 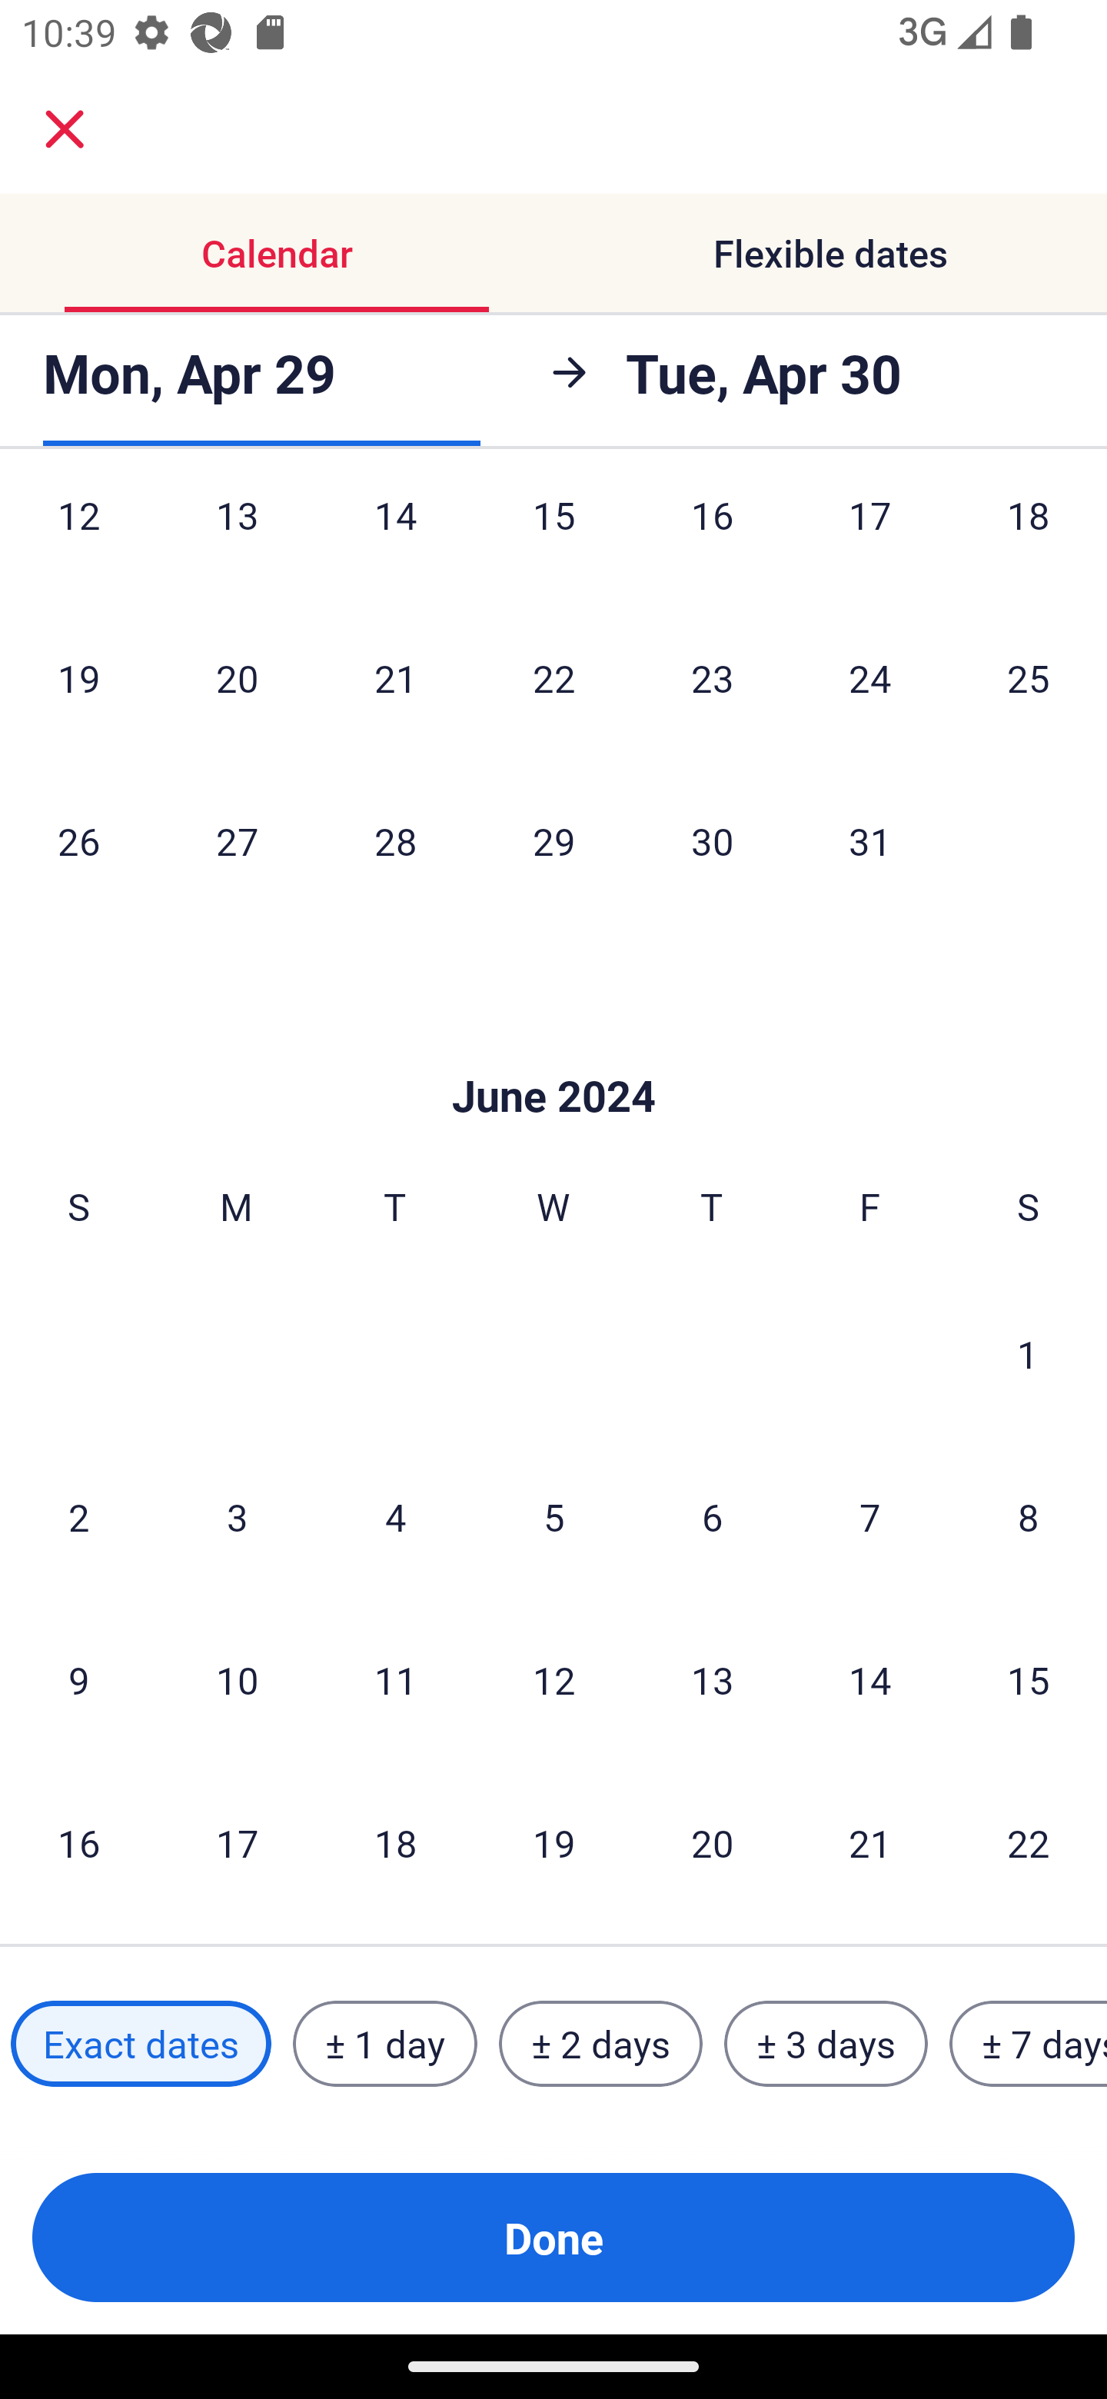 I want to click on 4 Tuesday, June 4, 2024, so click(x=395, y=1516).